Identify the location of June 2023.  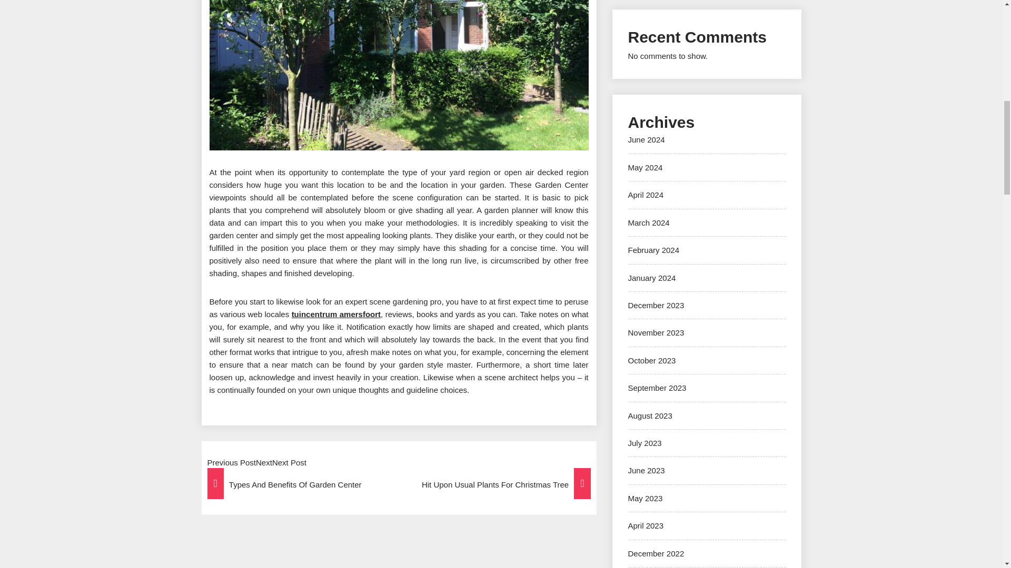
(646, 470).